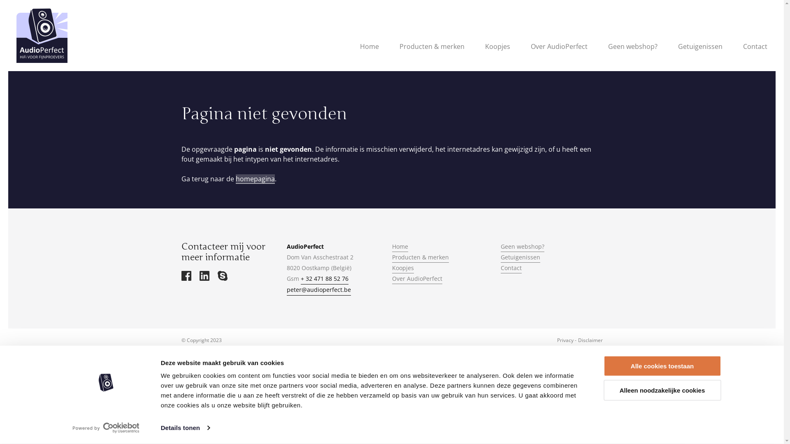  I want to click on Geen webshop?, so click(633, 50).